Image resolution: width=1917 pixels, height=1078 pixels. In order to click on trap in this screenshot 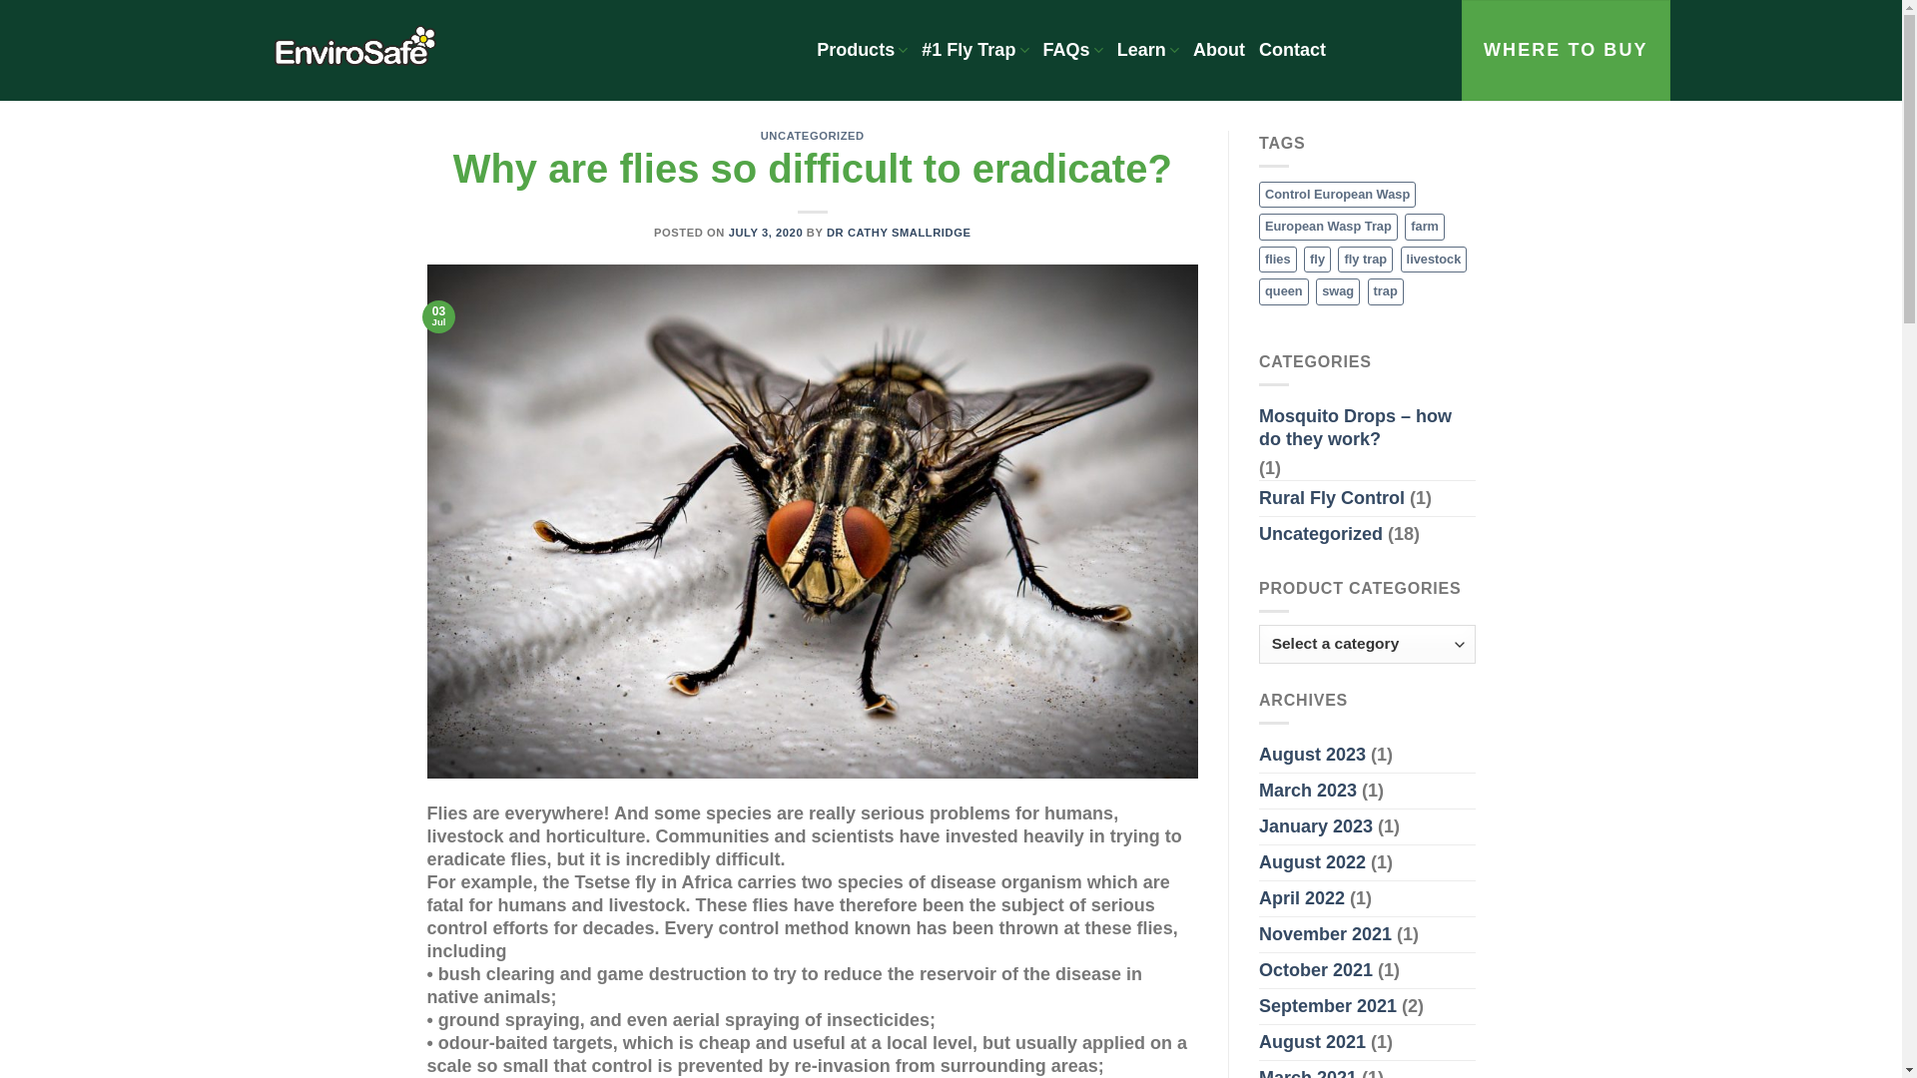, I will do `click(1386, 291)`.